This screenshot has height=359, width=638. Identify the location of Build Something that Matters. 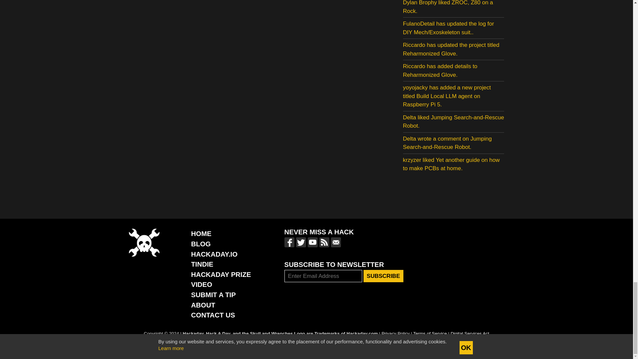
(221, 275).